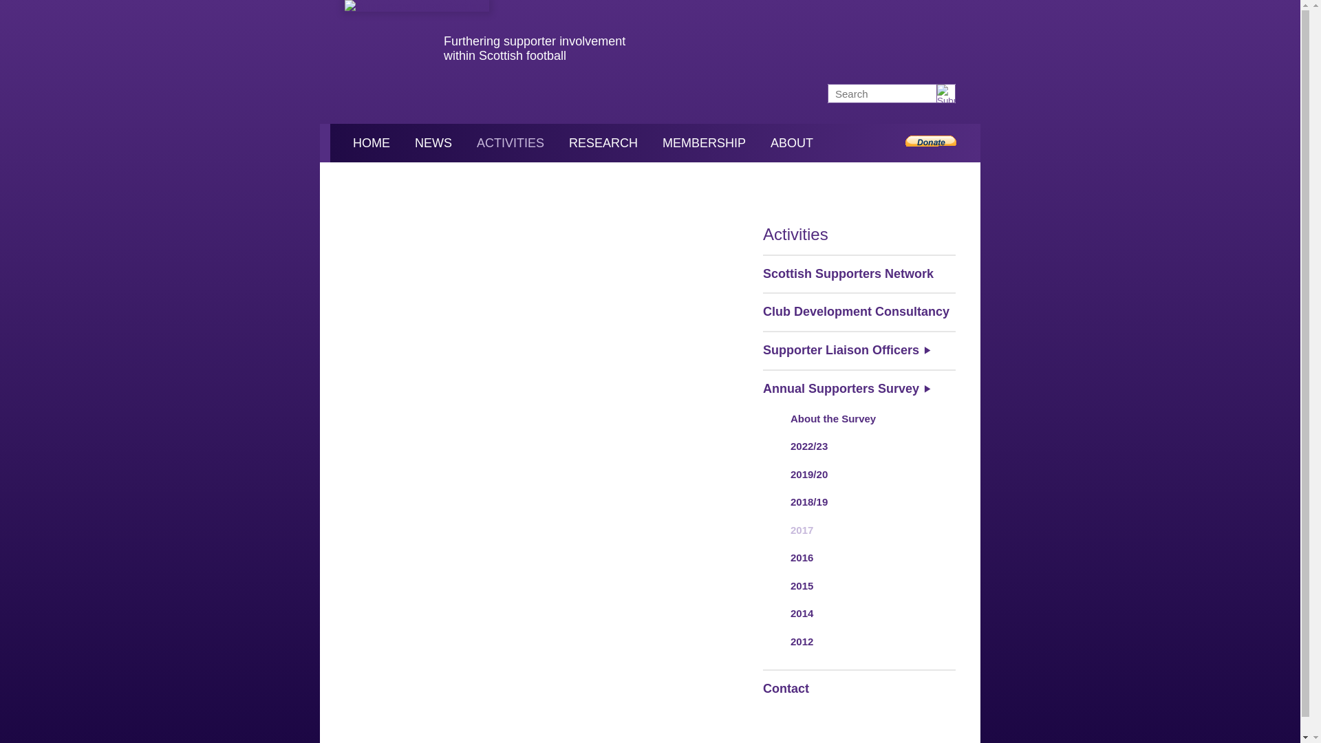  I want to click on MEMBERSHIP, so click(704, 143).